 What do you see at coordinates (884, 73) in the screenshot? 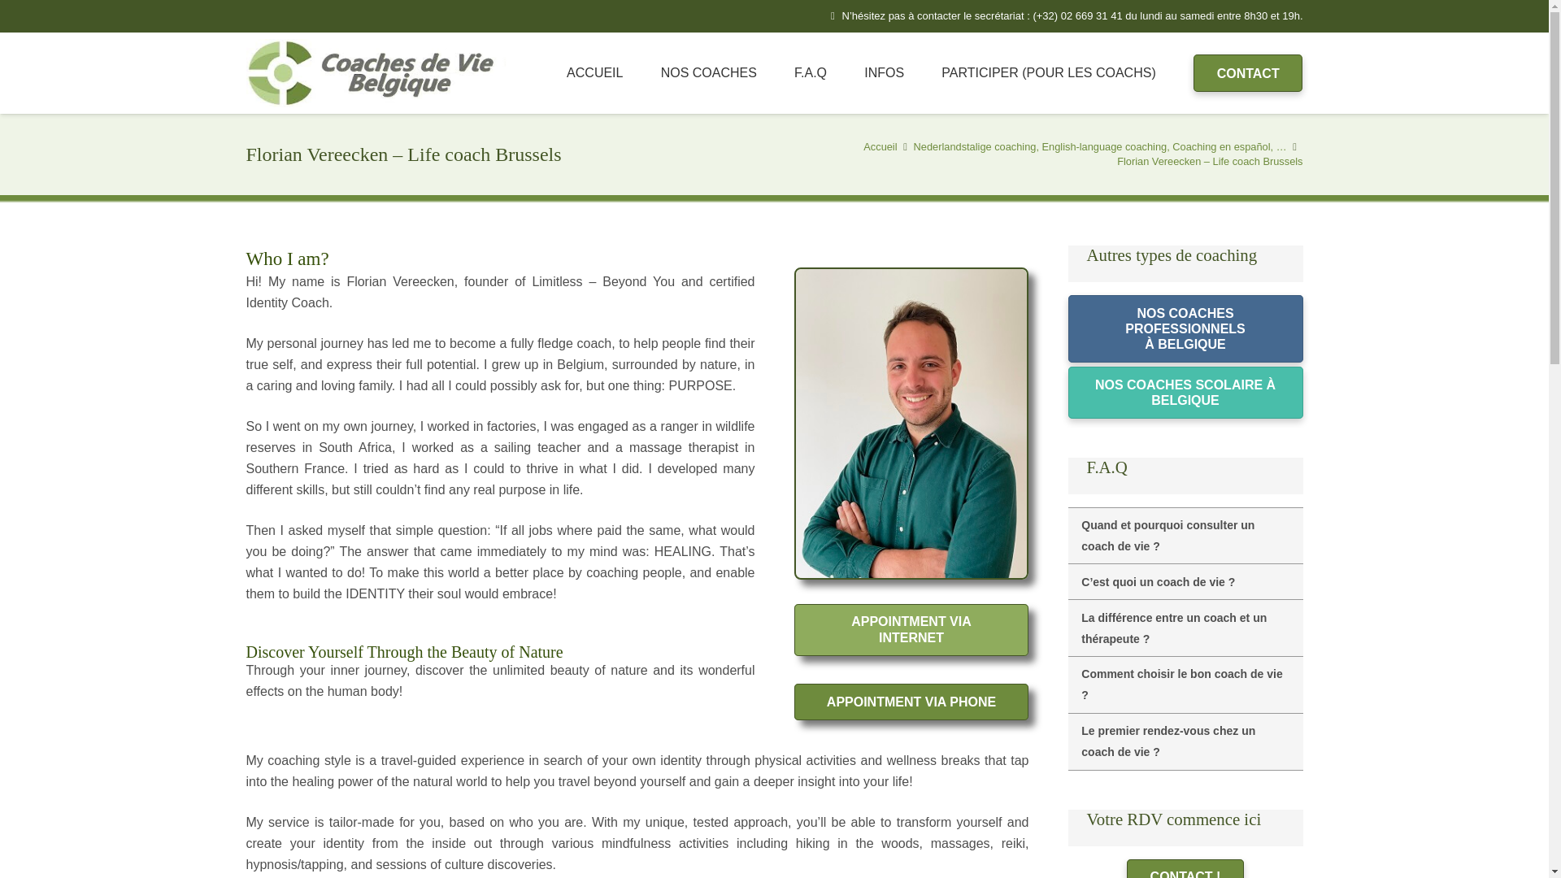
I see `INFOS` at bounding box center [884, 73].